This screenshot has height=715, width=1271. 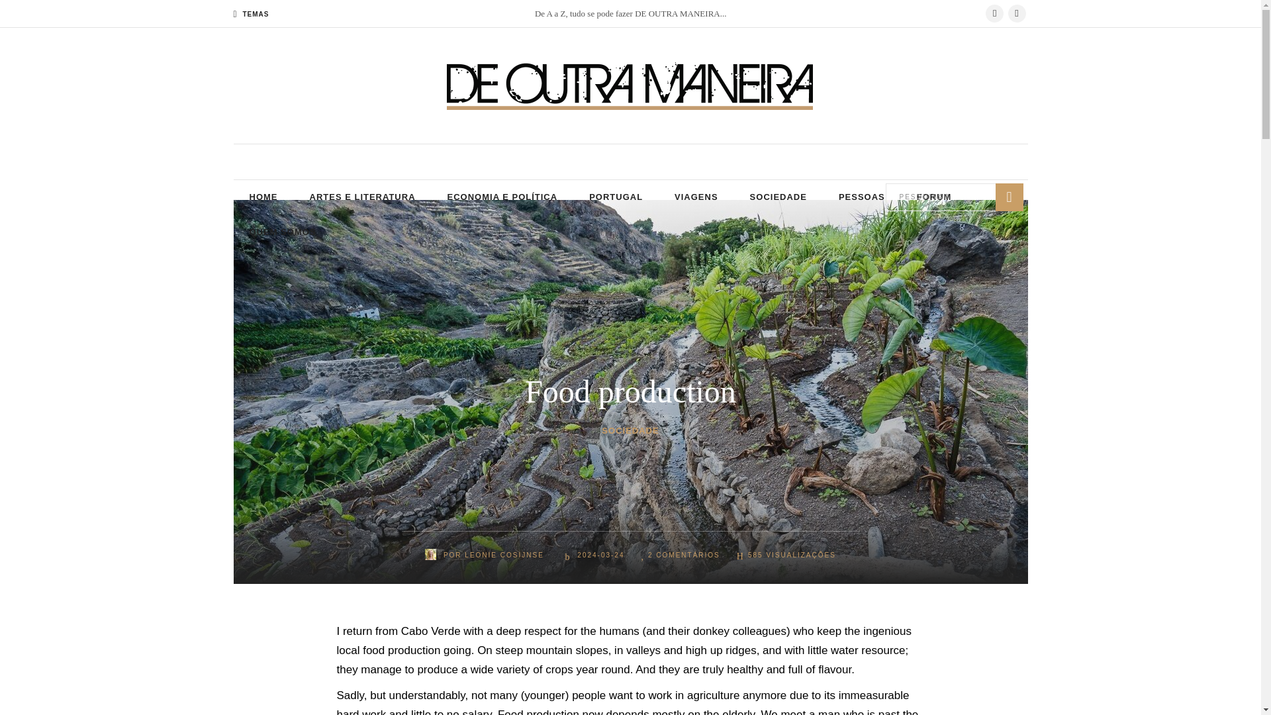 I want to click on ARTES E LITERATURA, so click(x=363, y=197).